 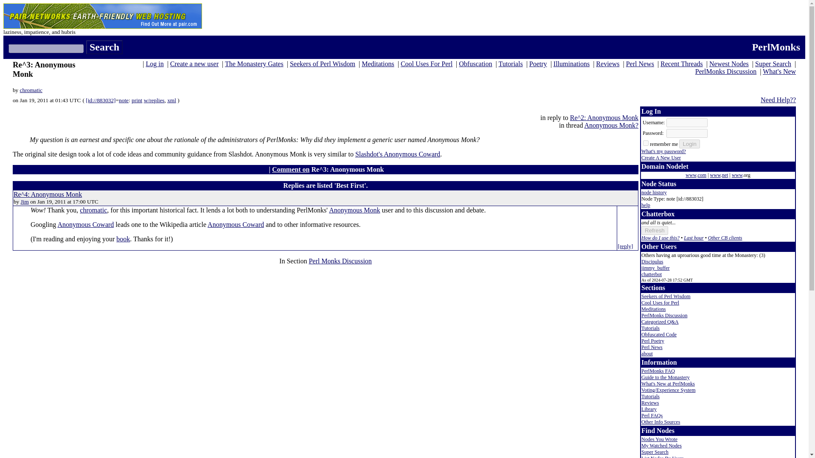 I want to click on Slashdot's Anonymous Coward, so click(x=397, y=154).